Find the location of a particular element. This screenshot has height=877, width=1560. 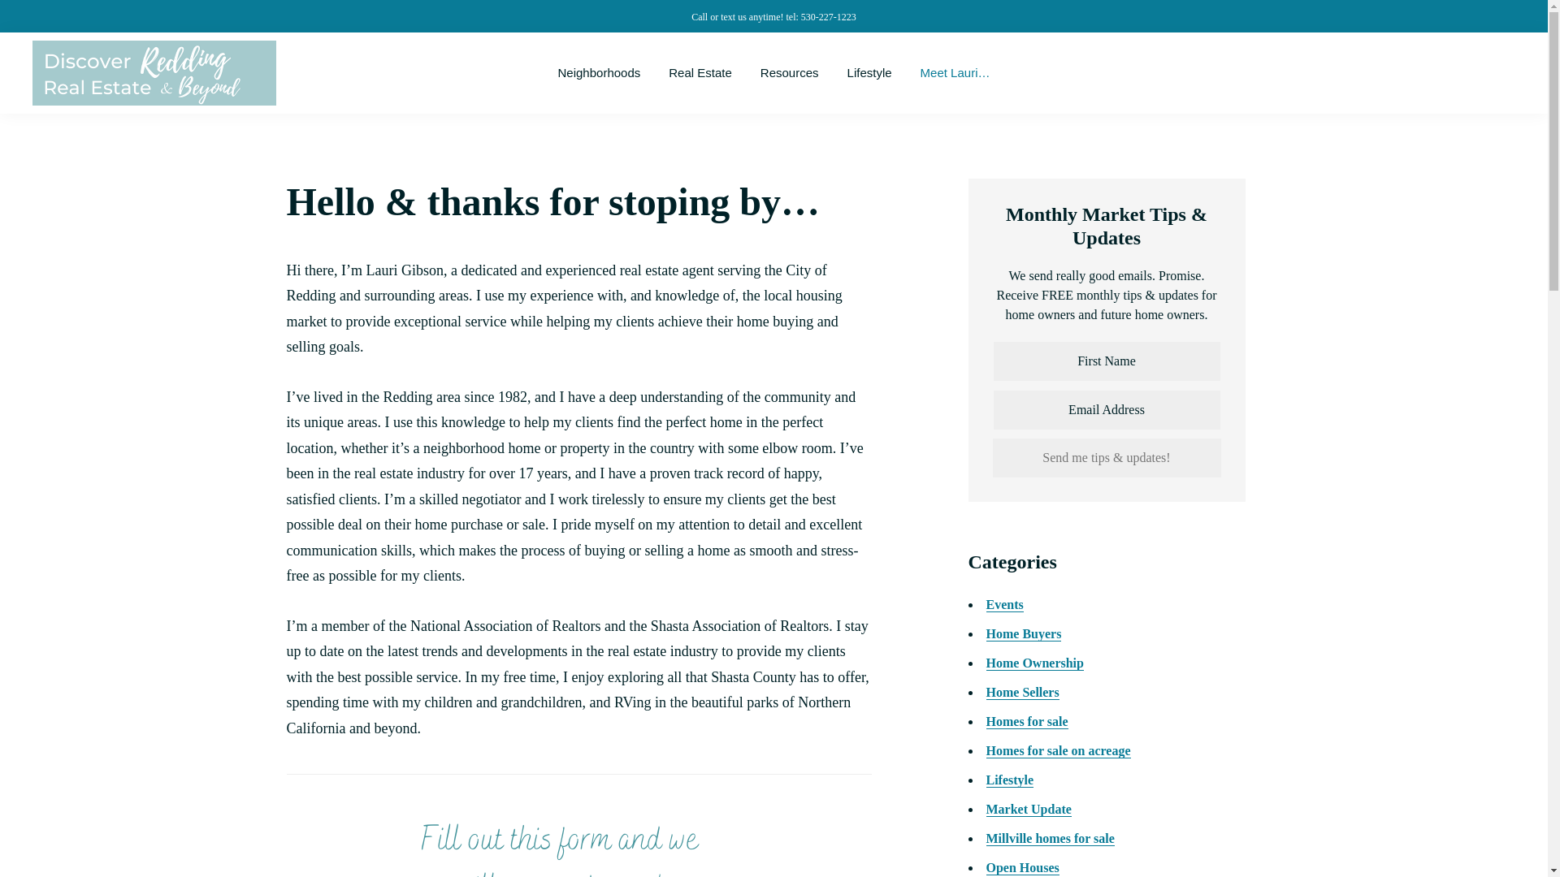

Home Ownership is located at coordinates (1035, 663).